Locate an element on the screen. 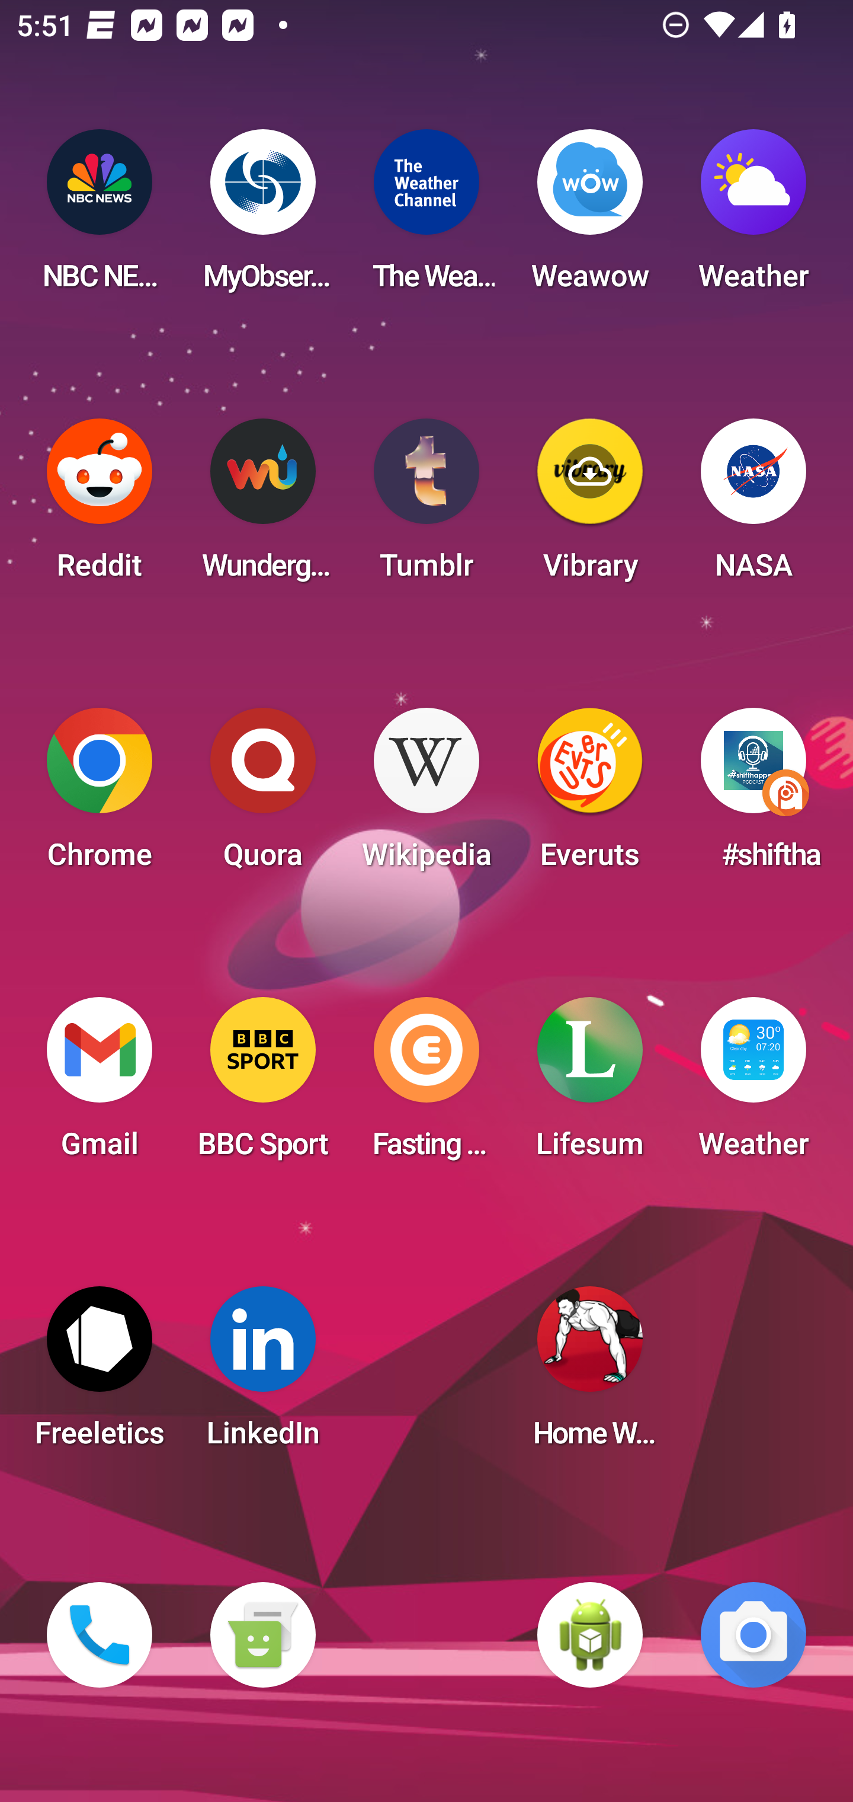  Everuts is located at coordinates (590, 795).